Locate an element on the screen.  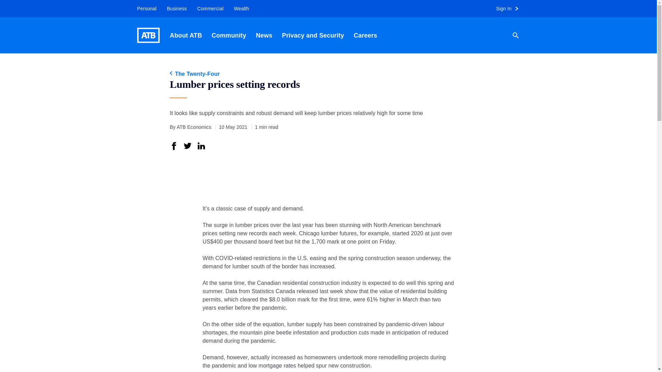
Privacy and Security is located at coordinates (313, 35).